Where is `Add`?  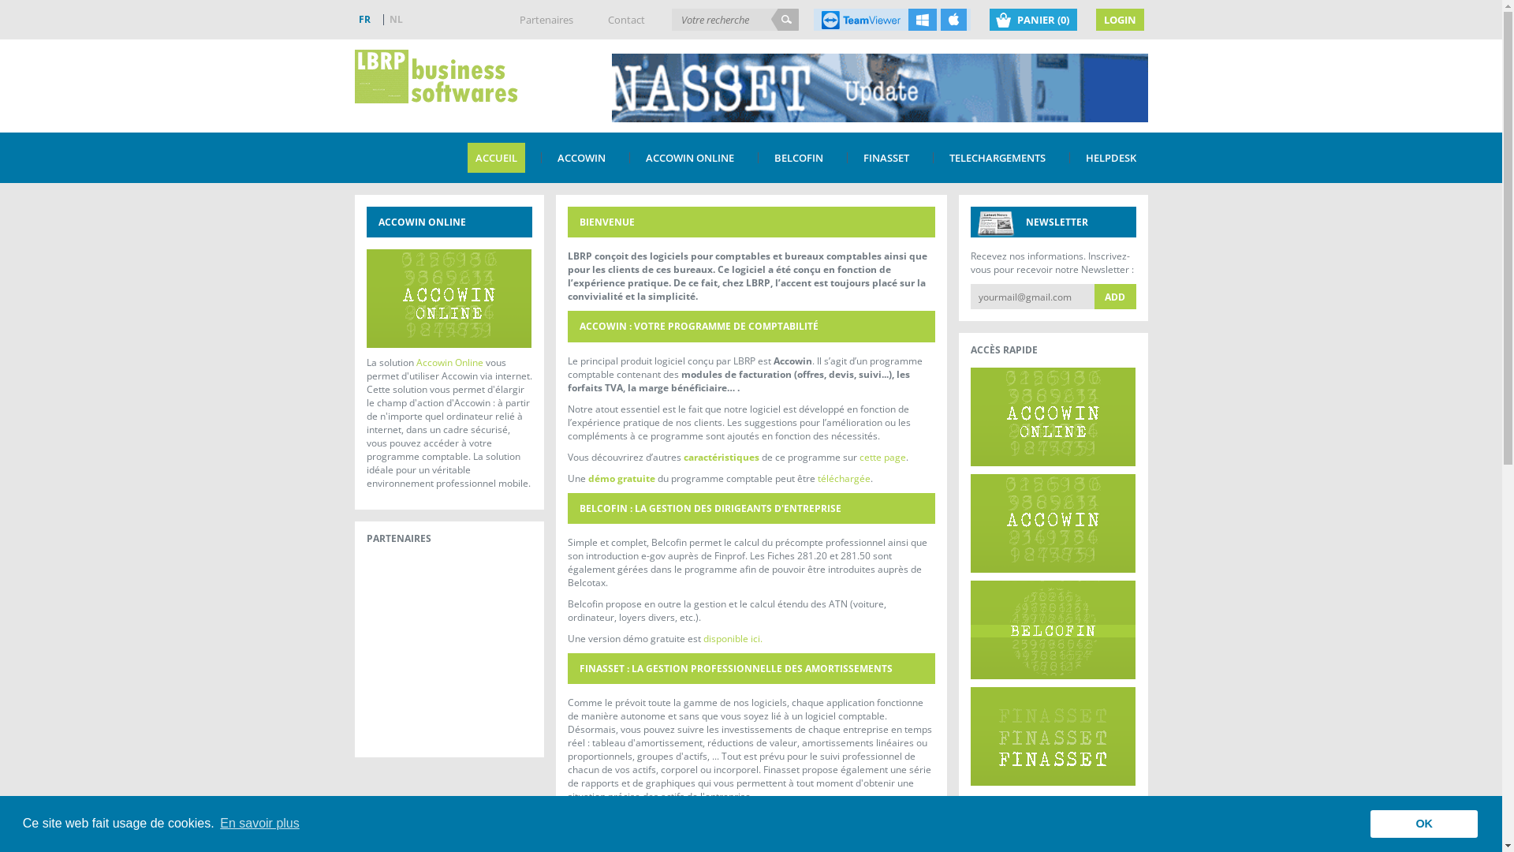
Add is located at coordinates (1115, 297).